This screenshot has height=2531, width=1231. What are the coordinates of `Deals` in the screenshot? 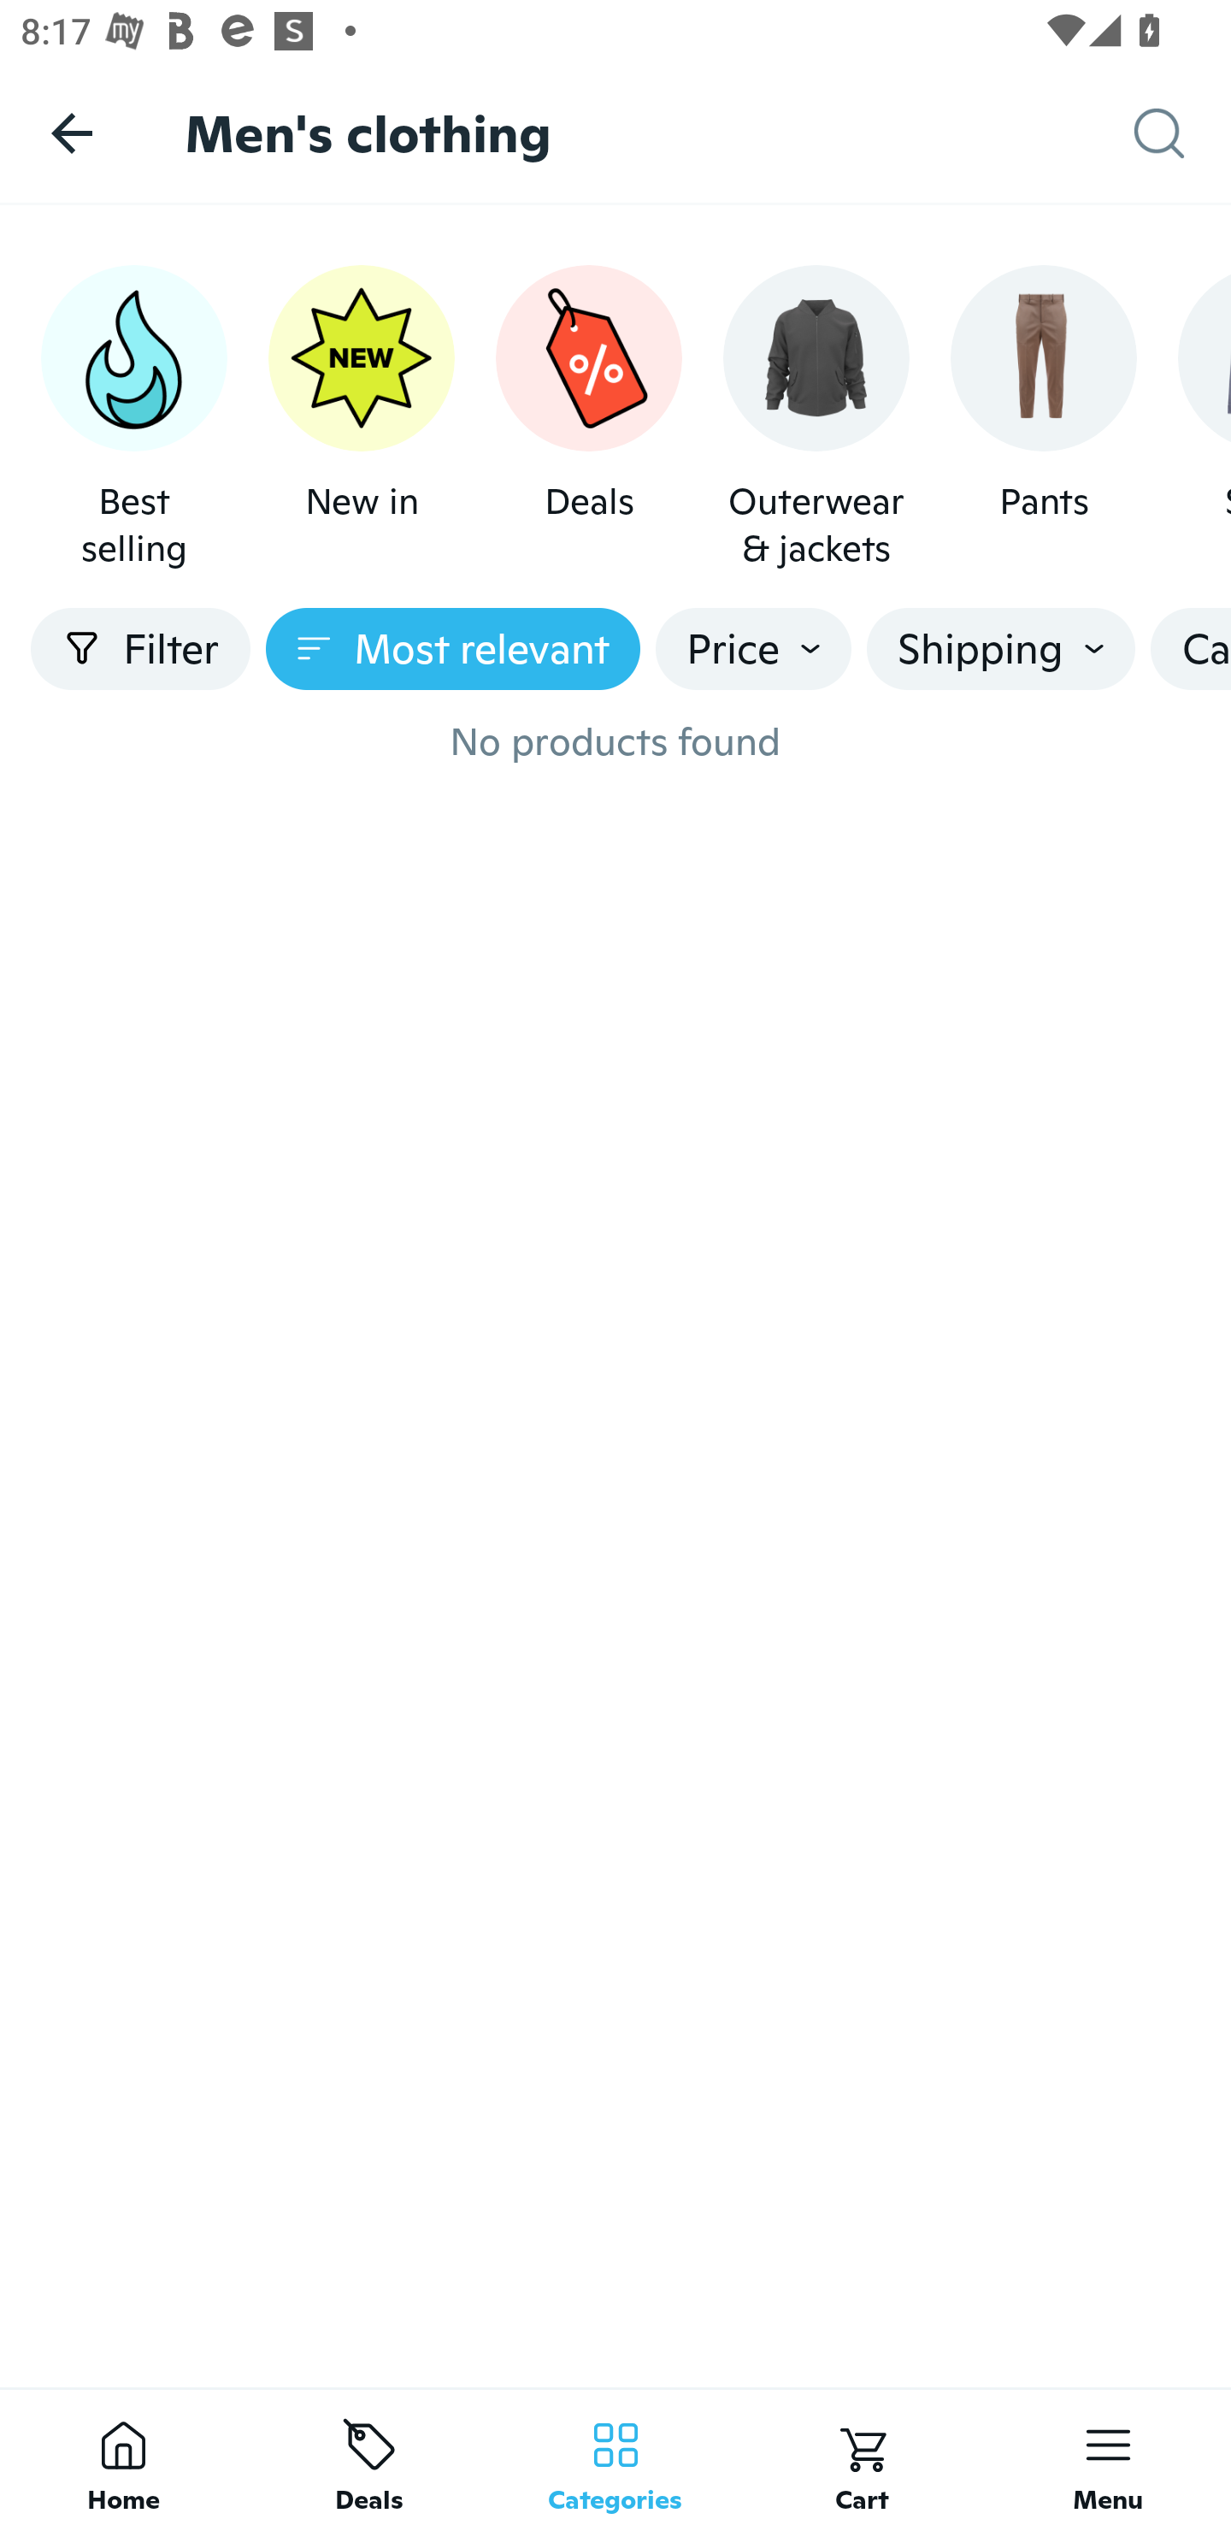 It's located at (369, 2459).